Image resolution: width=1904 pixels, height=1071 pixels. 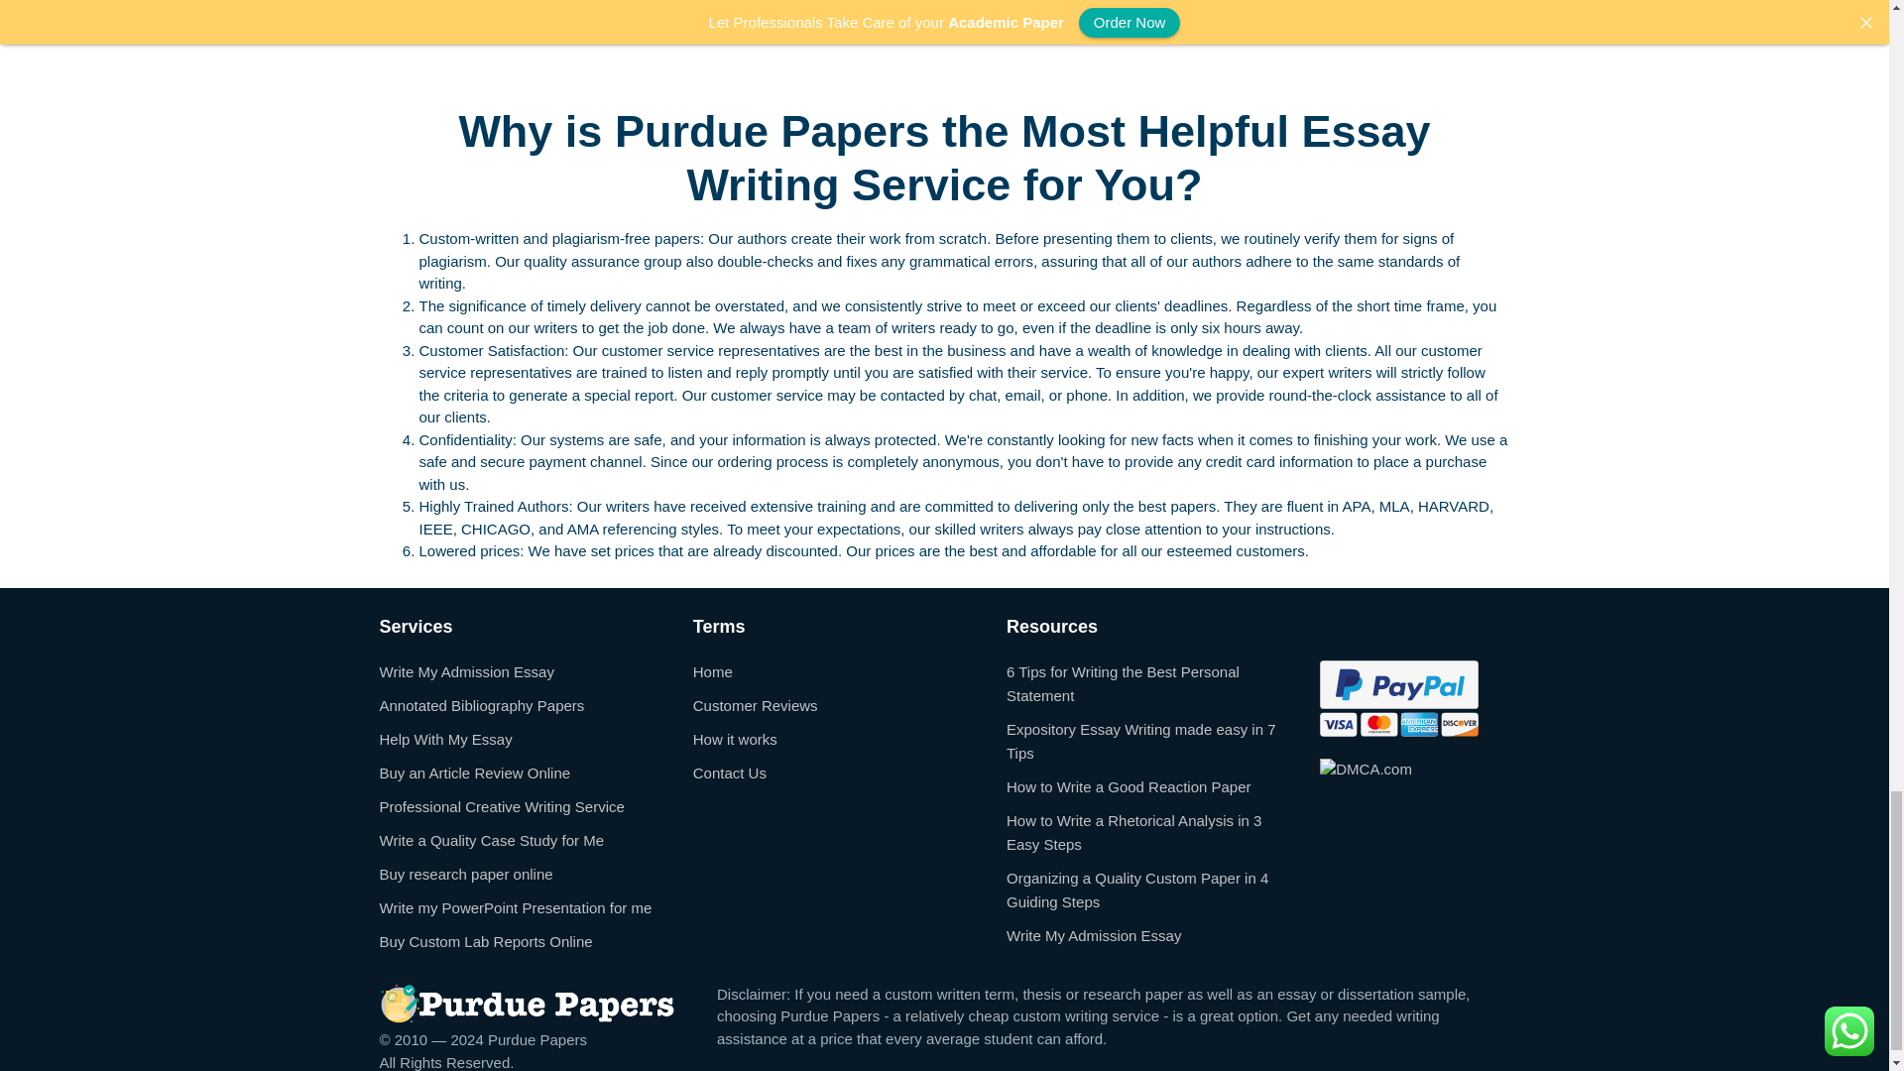 What do you see at coordinates (823, 35) in the screenshot?
I see `Read more` at bounding box center [823, 35].